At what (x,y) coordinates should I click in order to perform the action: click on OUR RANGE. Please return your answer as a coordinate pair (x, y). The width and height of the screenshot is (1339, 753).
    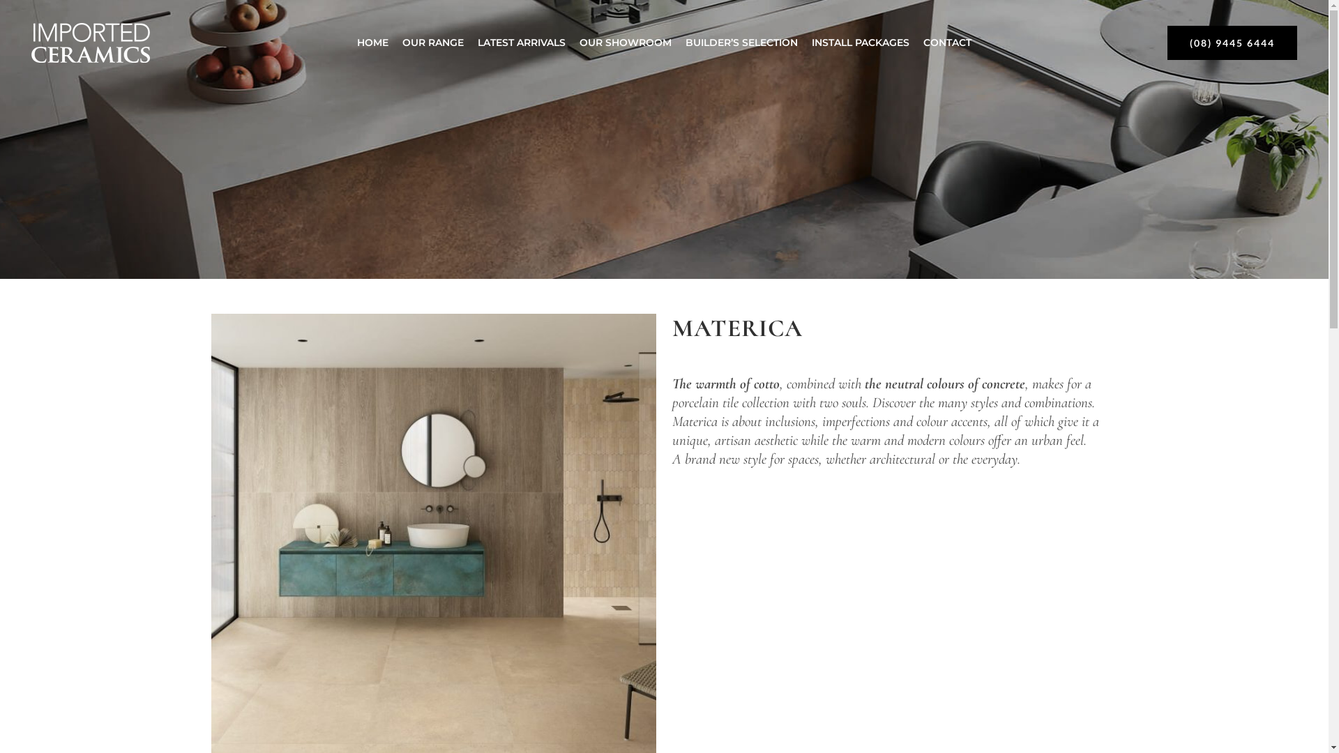
    Looking at the image, I should click on (433, 43).